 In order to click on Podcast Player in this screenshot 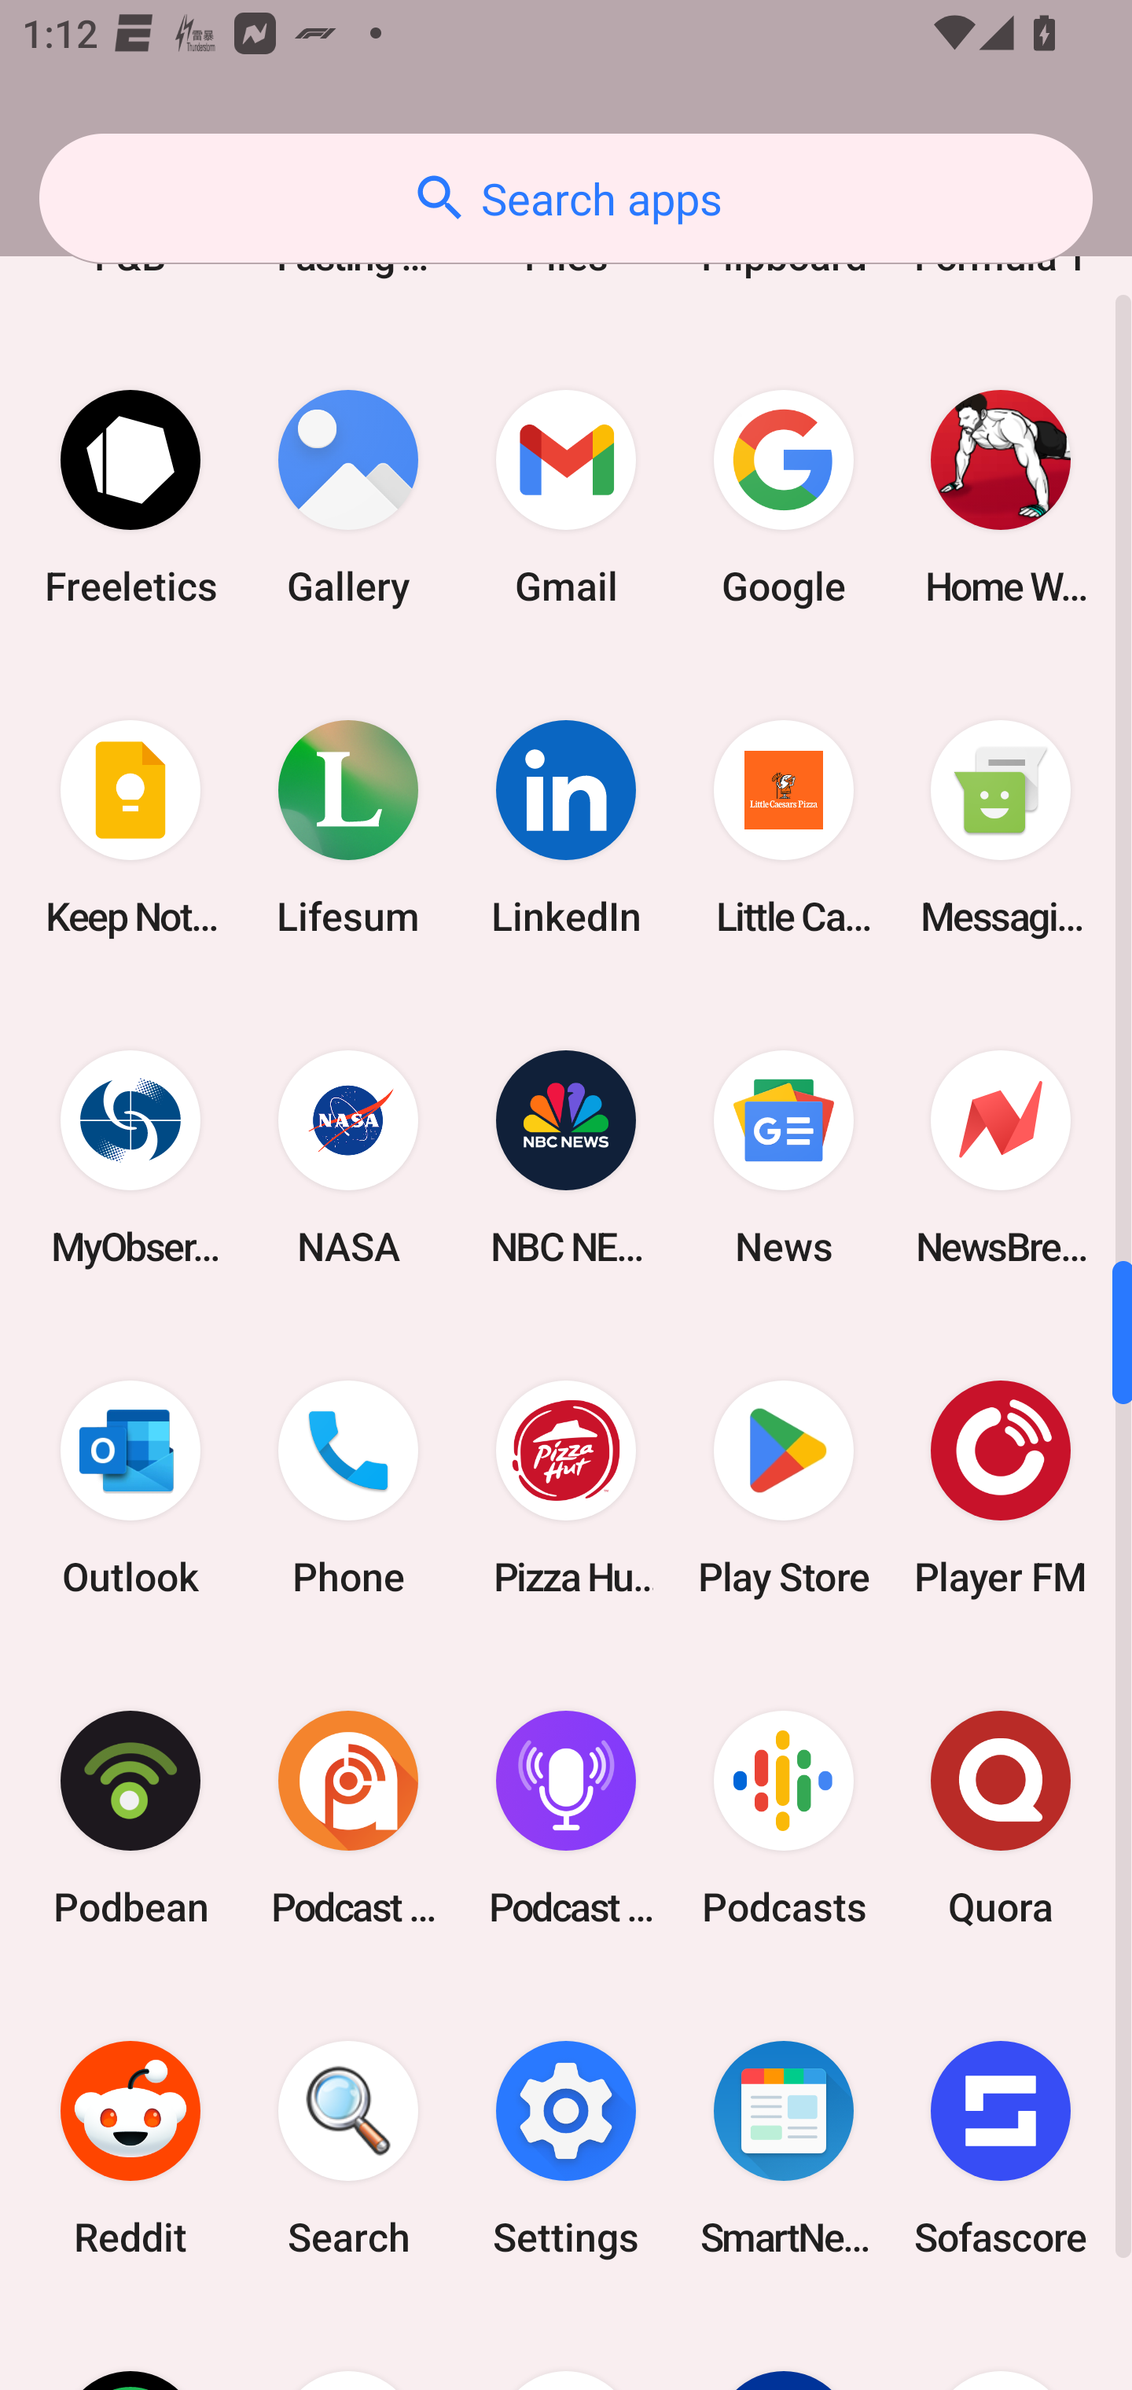, I will do `click(566, 1818)`.